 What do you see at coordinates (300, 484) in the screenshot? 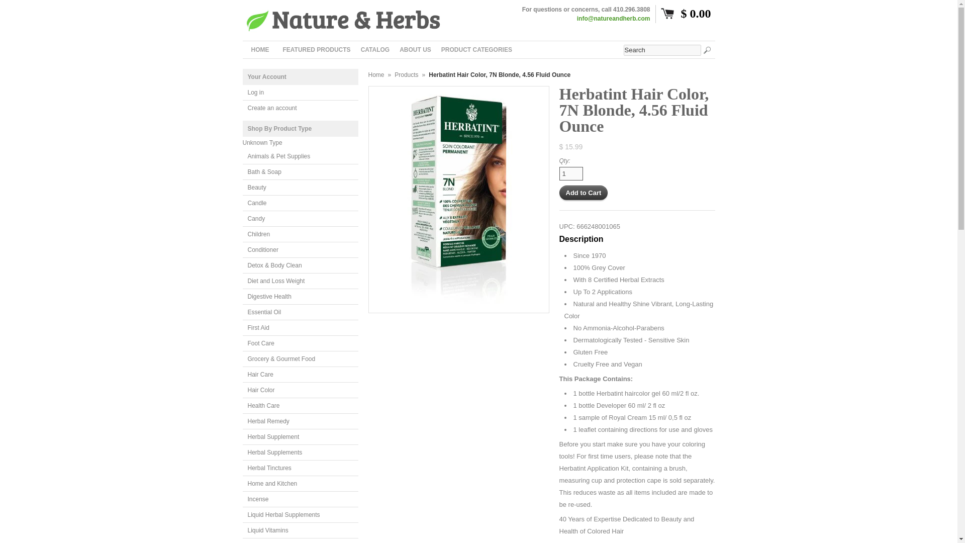
I see `Home and Kitchen` at bounding box center [300, 484].